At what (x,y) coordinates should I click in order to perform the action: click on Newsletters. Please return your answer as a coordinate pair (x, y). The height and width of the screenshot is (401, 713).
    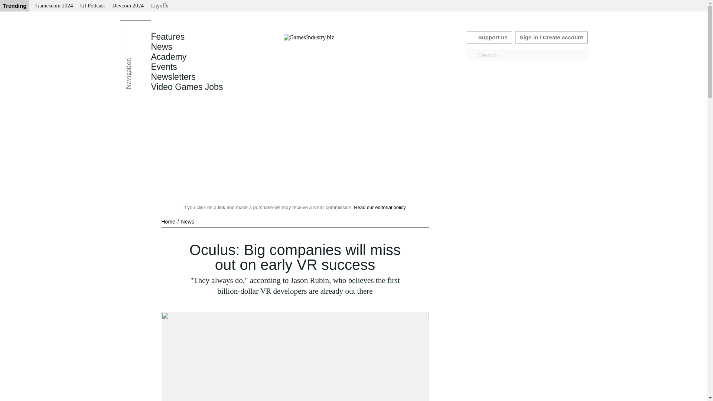
    Looking at the image, I should click on (173, 77).